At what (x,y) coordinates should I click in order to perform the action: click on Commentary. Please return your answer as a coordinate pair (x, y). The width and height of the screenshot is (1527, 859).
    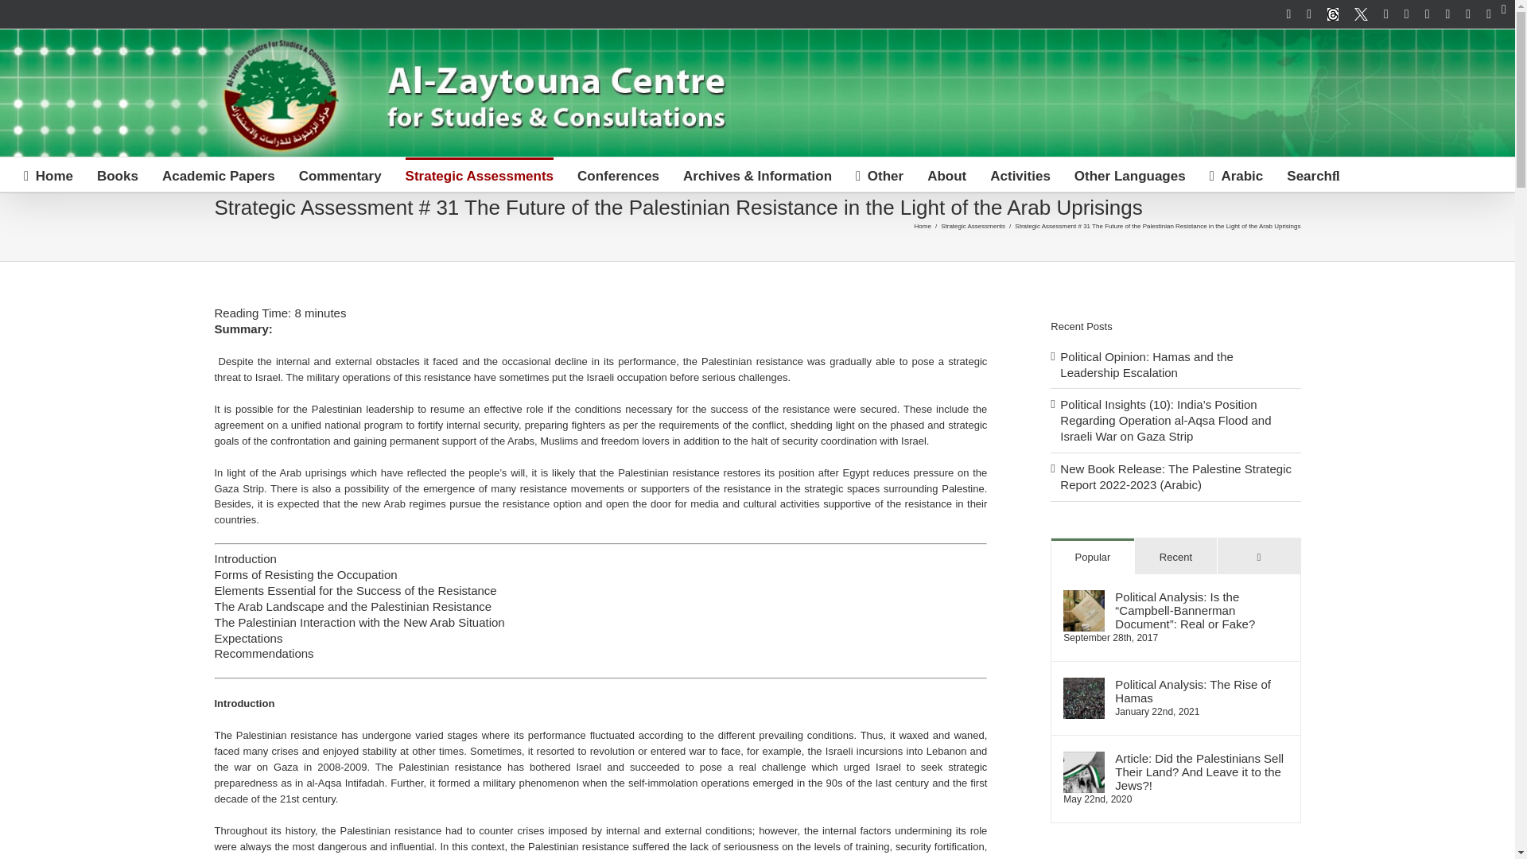
    Looking at the image, I should click on (340, 173).